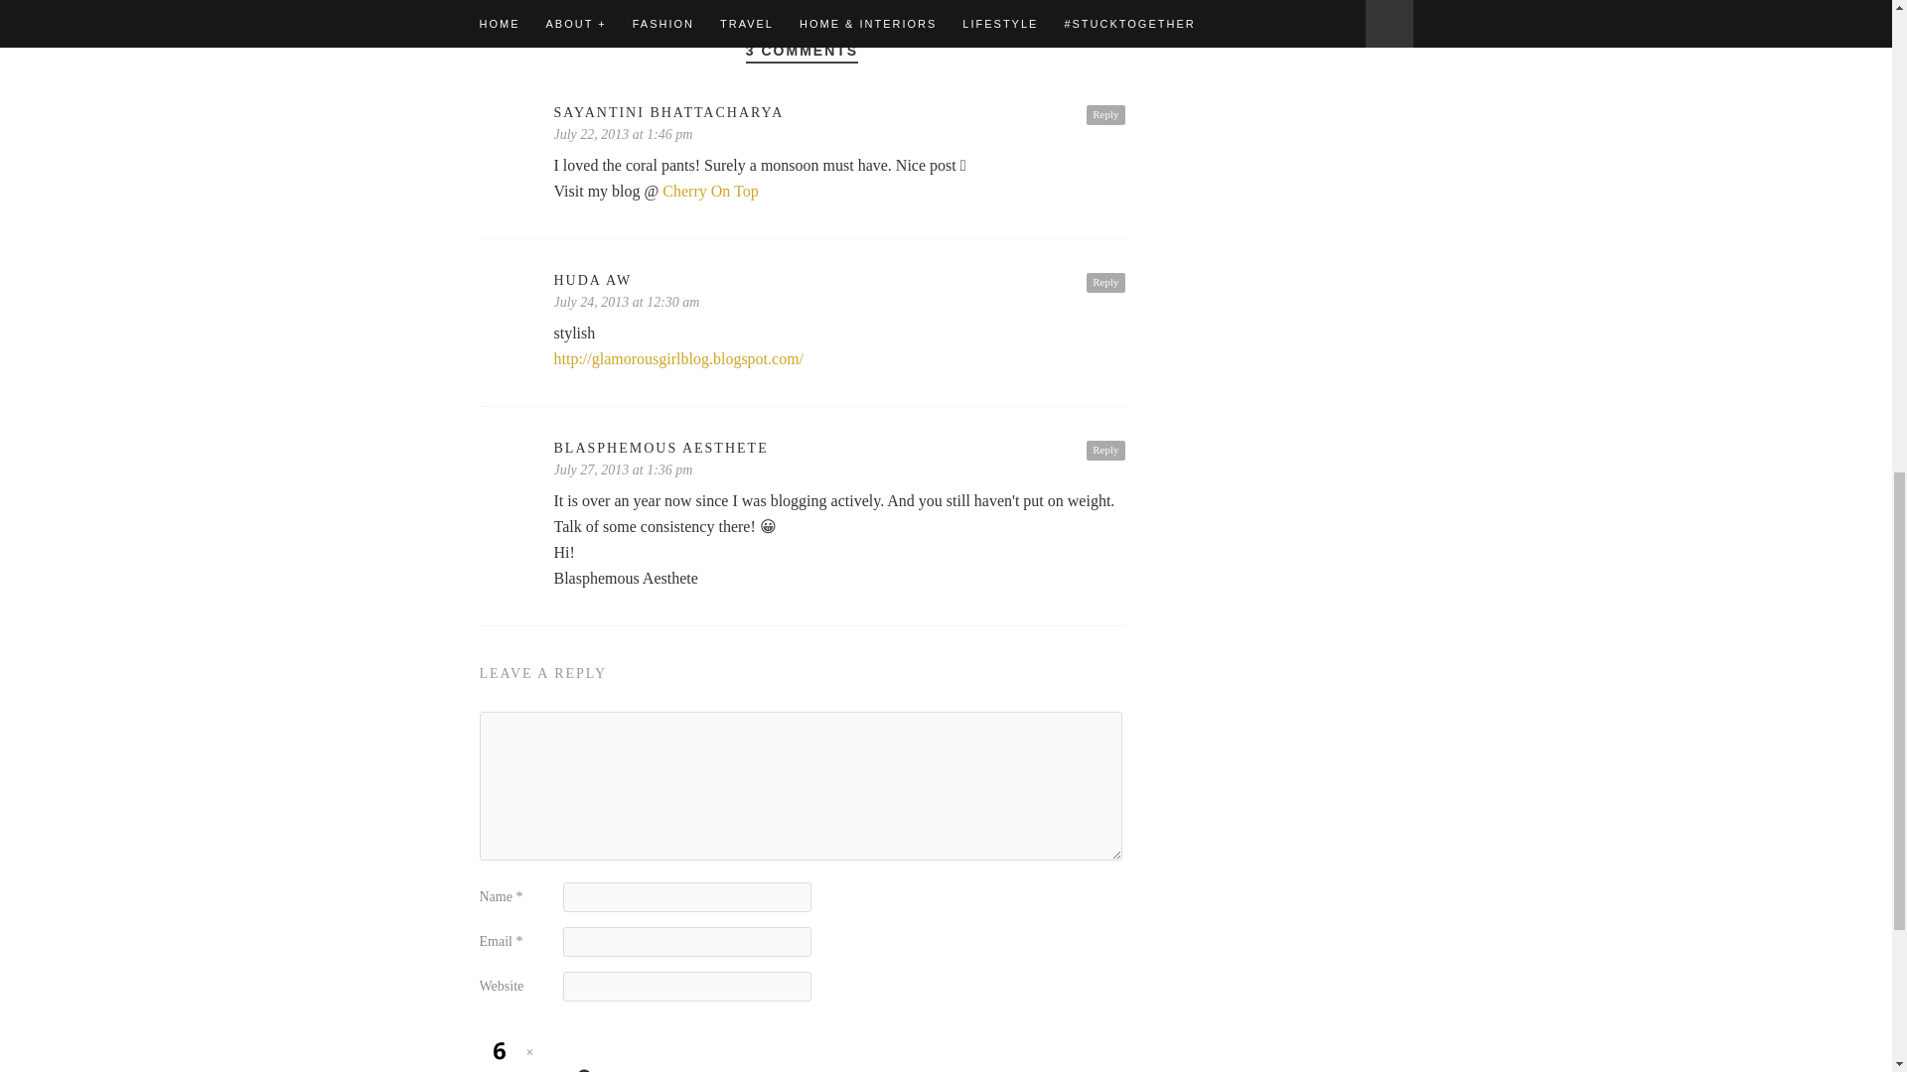  Describe the element at coordinates (1105, 115) in the screenshot. I see `Reply` at that location.